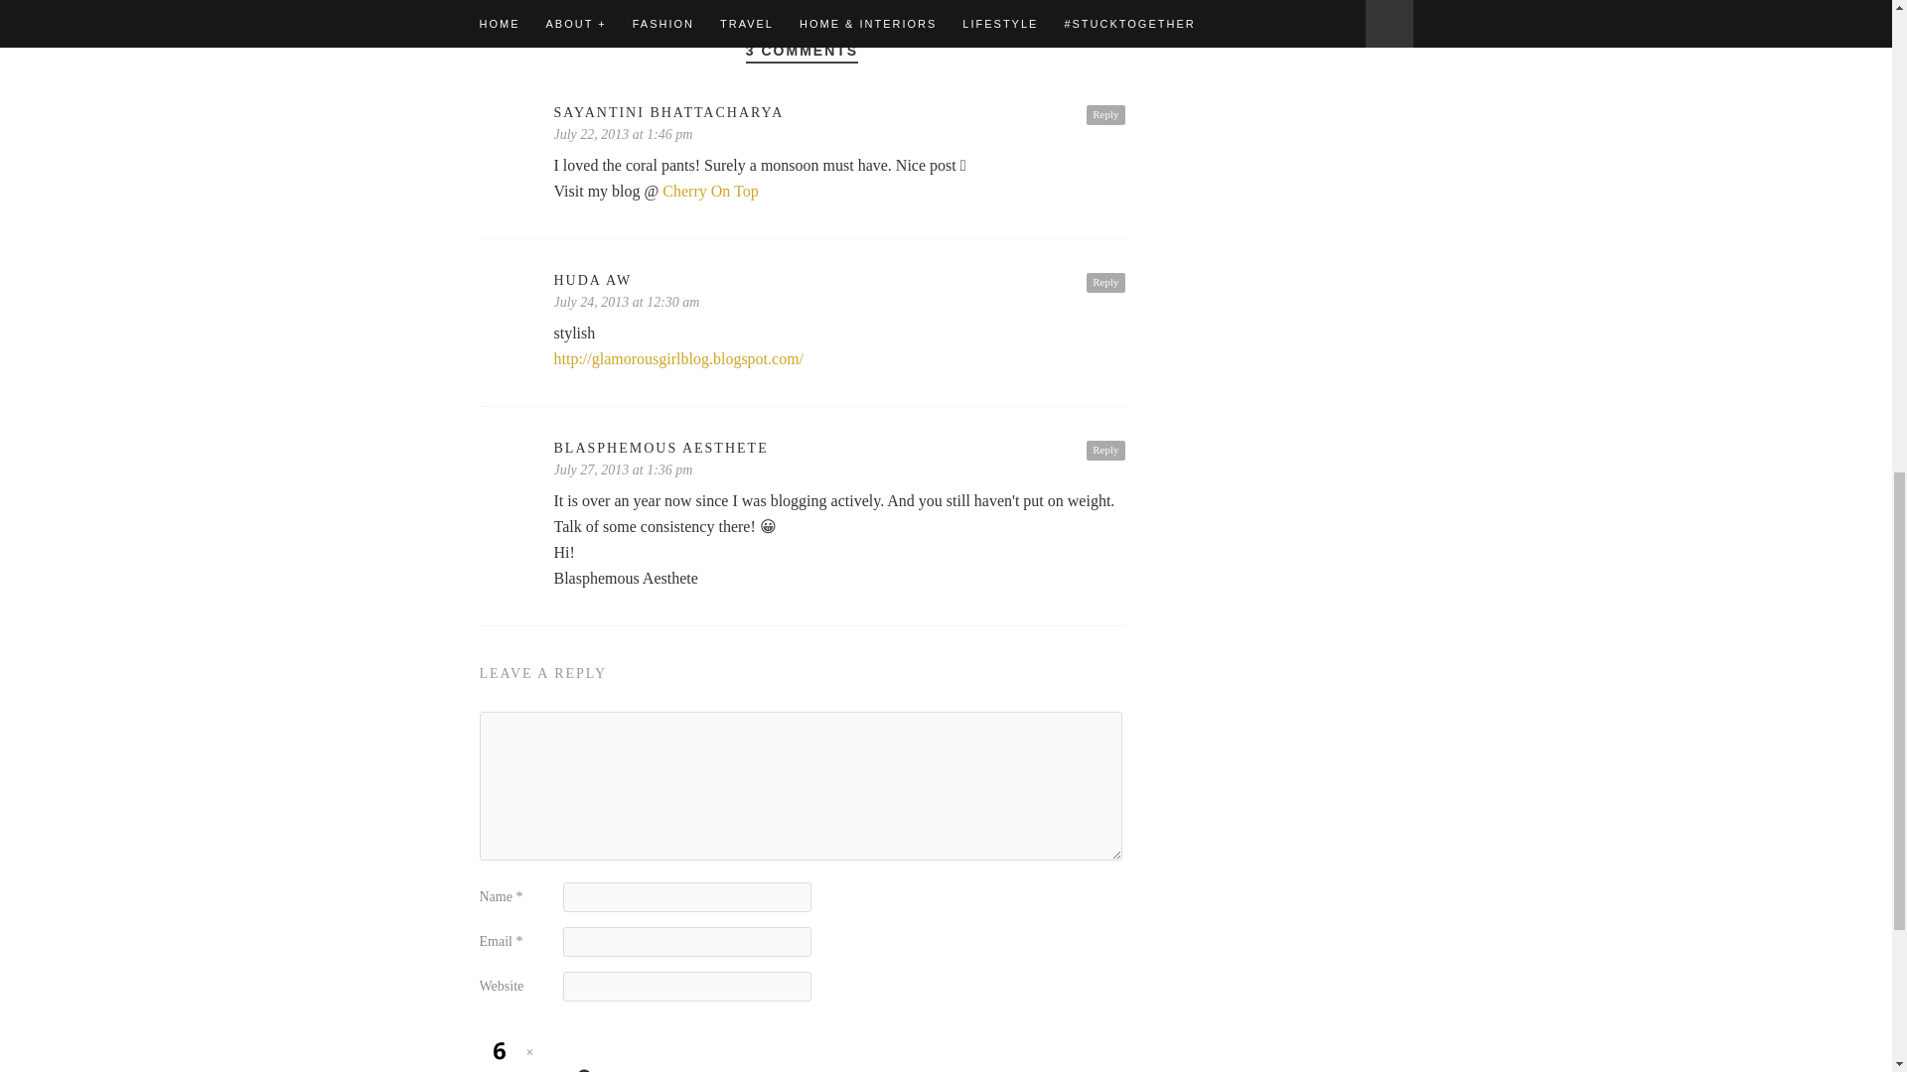  Describe the element at coordinates (1105, 115) in the screenshot. I see `Reply` at that location.